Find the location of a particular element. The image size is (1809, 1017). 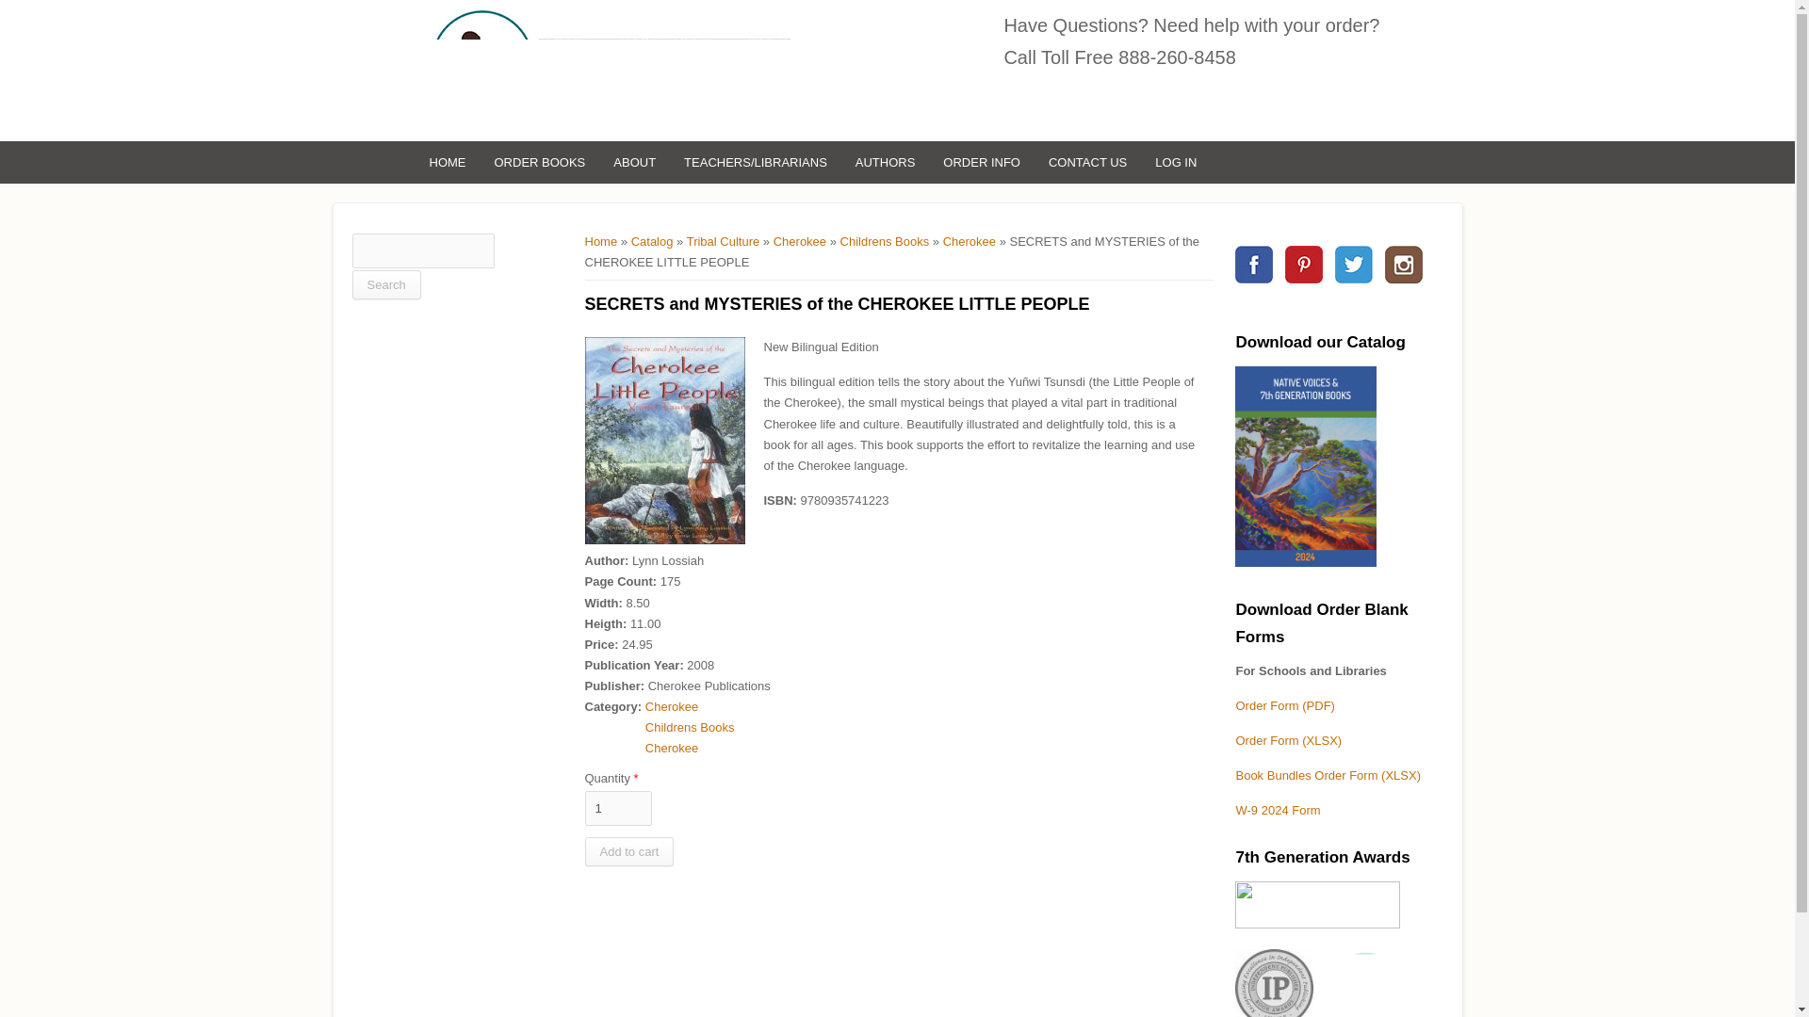

HOME is located at coordinates (447, 162).